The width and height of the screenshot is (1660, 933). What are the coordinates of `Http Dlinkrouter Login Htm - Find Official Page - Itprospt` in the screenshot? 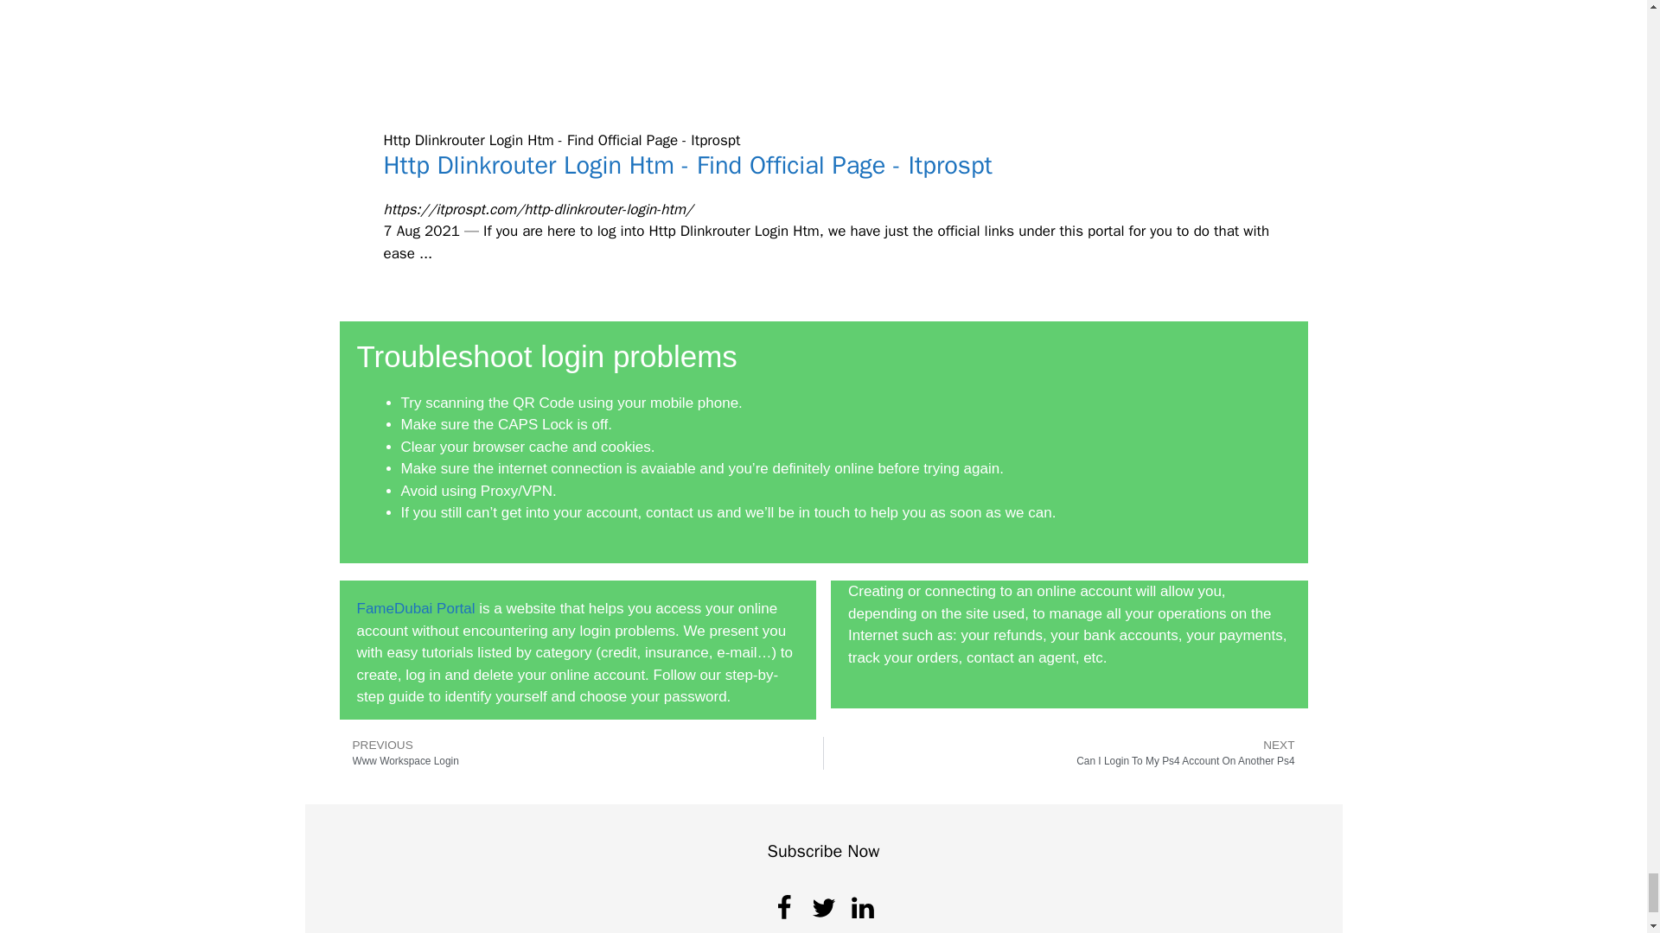 It's located at (688, 164).